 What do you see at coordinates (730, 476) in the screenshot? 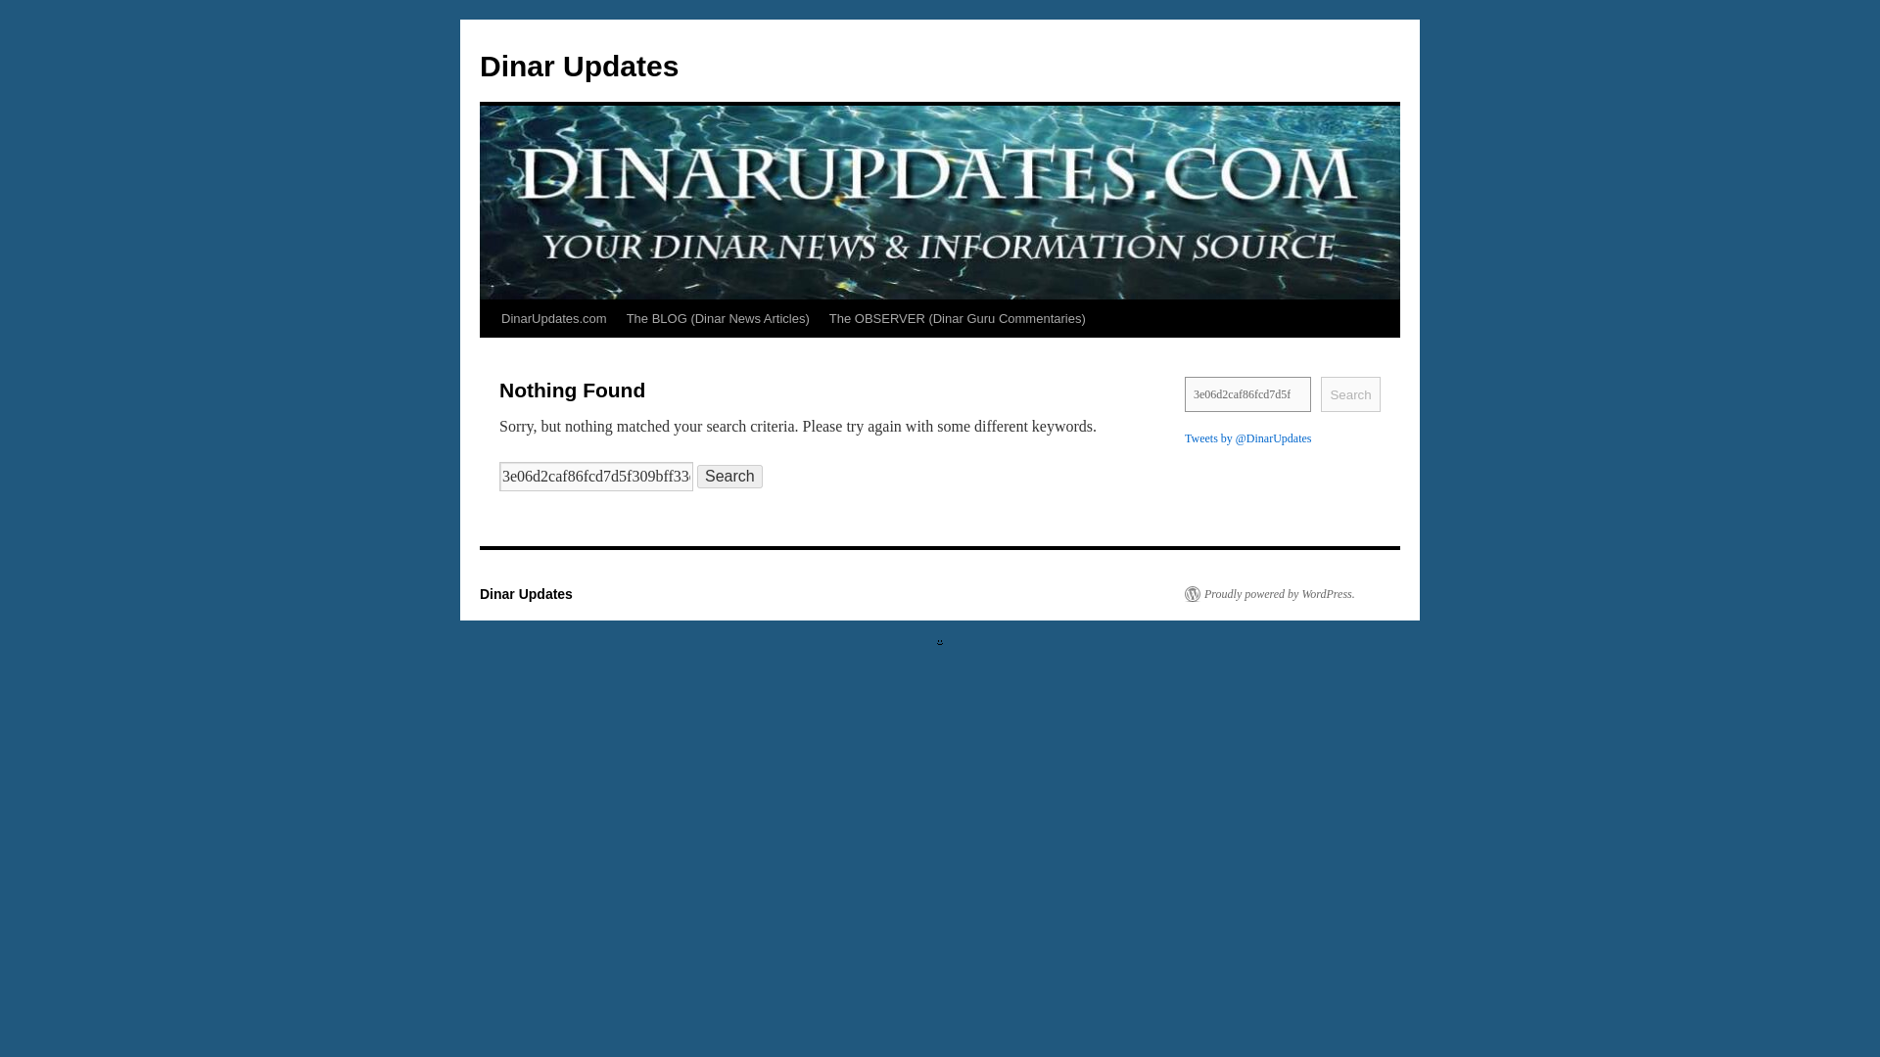
I see `Search` at bounding box center [730, 476].